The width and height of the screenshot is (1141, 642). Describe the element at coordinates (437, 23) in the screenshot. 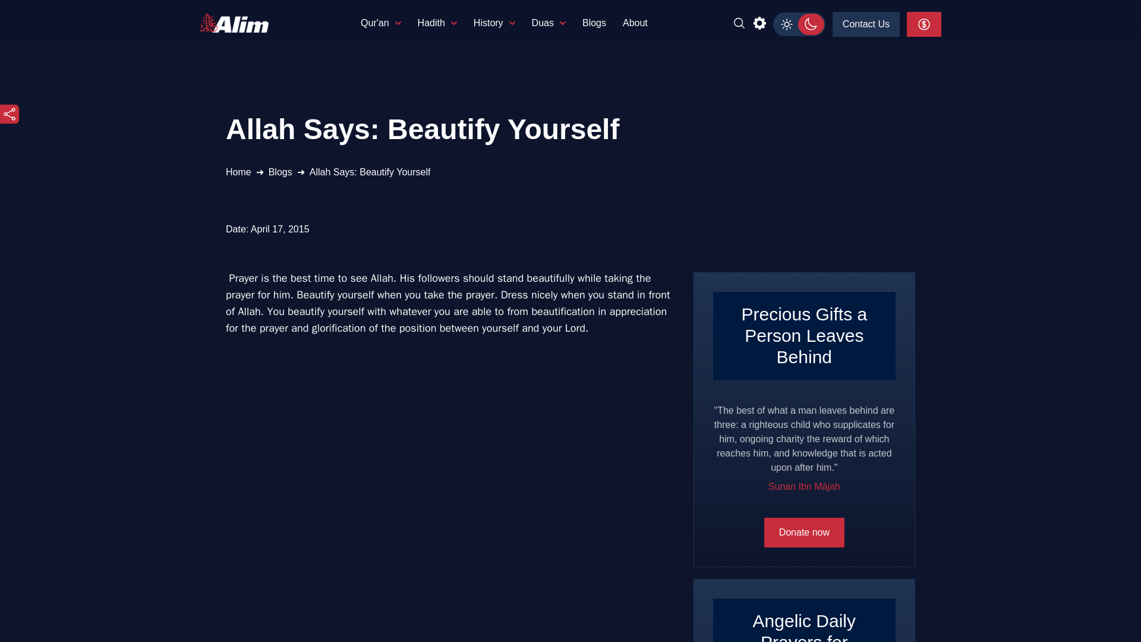

I see `Hadith` at that location.